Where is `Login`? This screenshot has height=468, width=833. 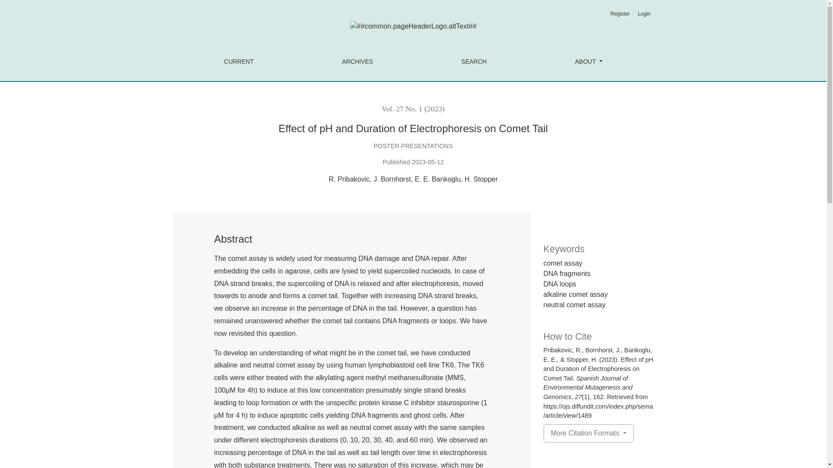
Login is located at coordinates (644, 14).